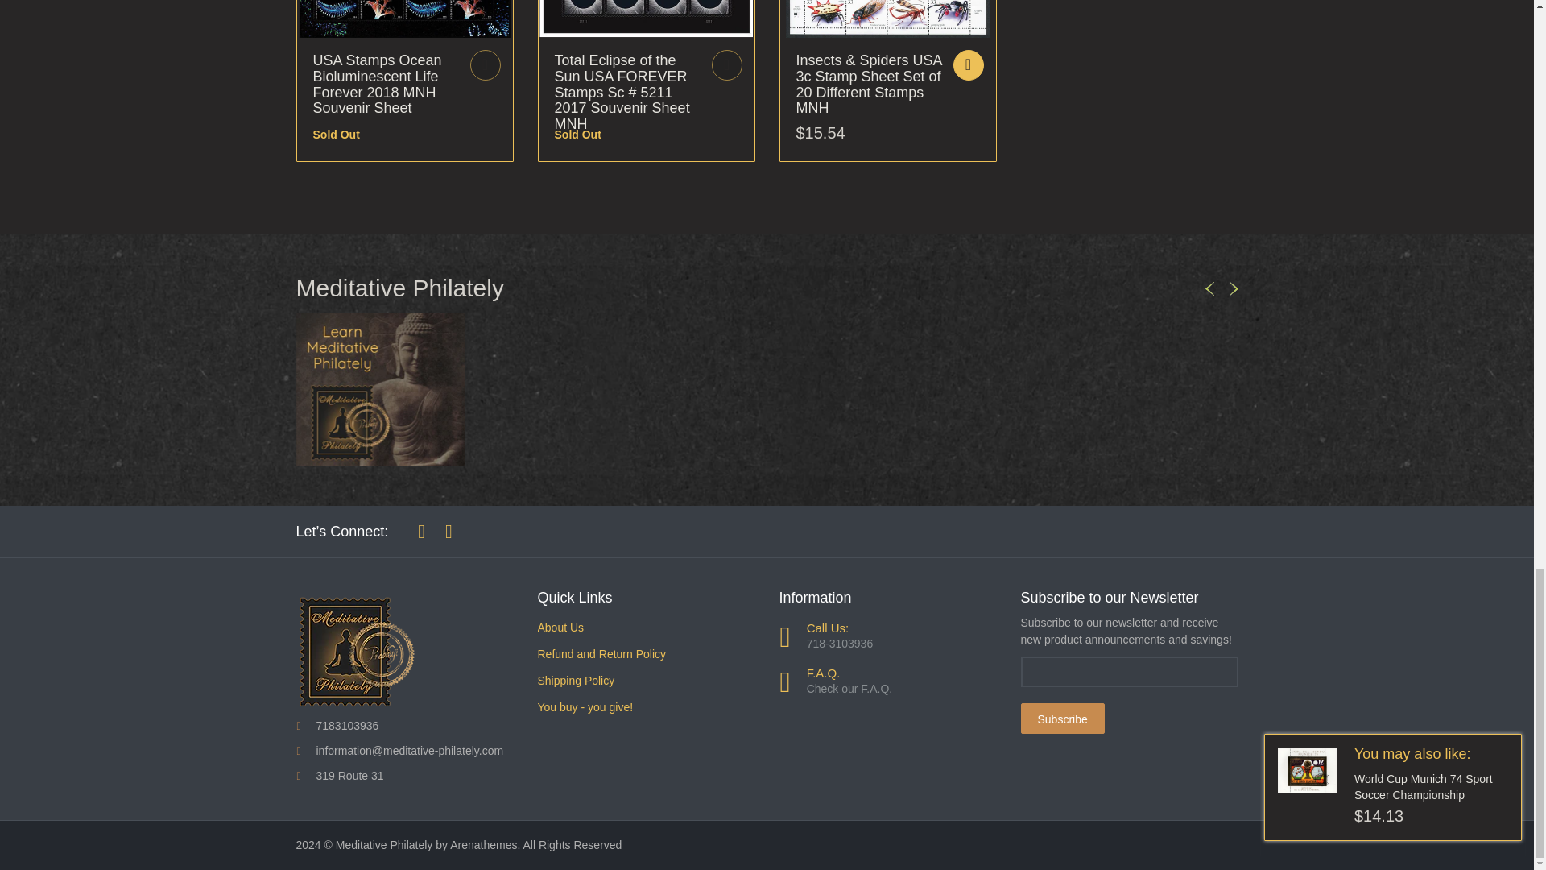  What do you see at coordinates (485, 64) in the screenshot?
I see `Add to cart` at bounding box center [485, 64].